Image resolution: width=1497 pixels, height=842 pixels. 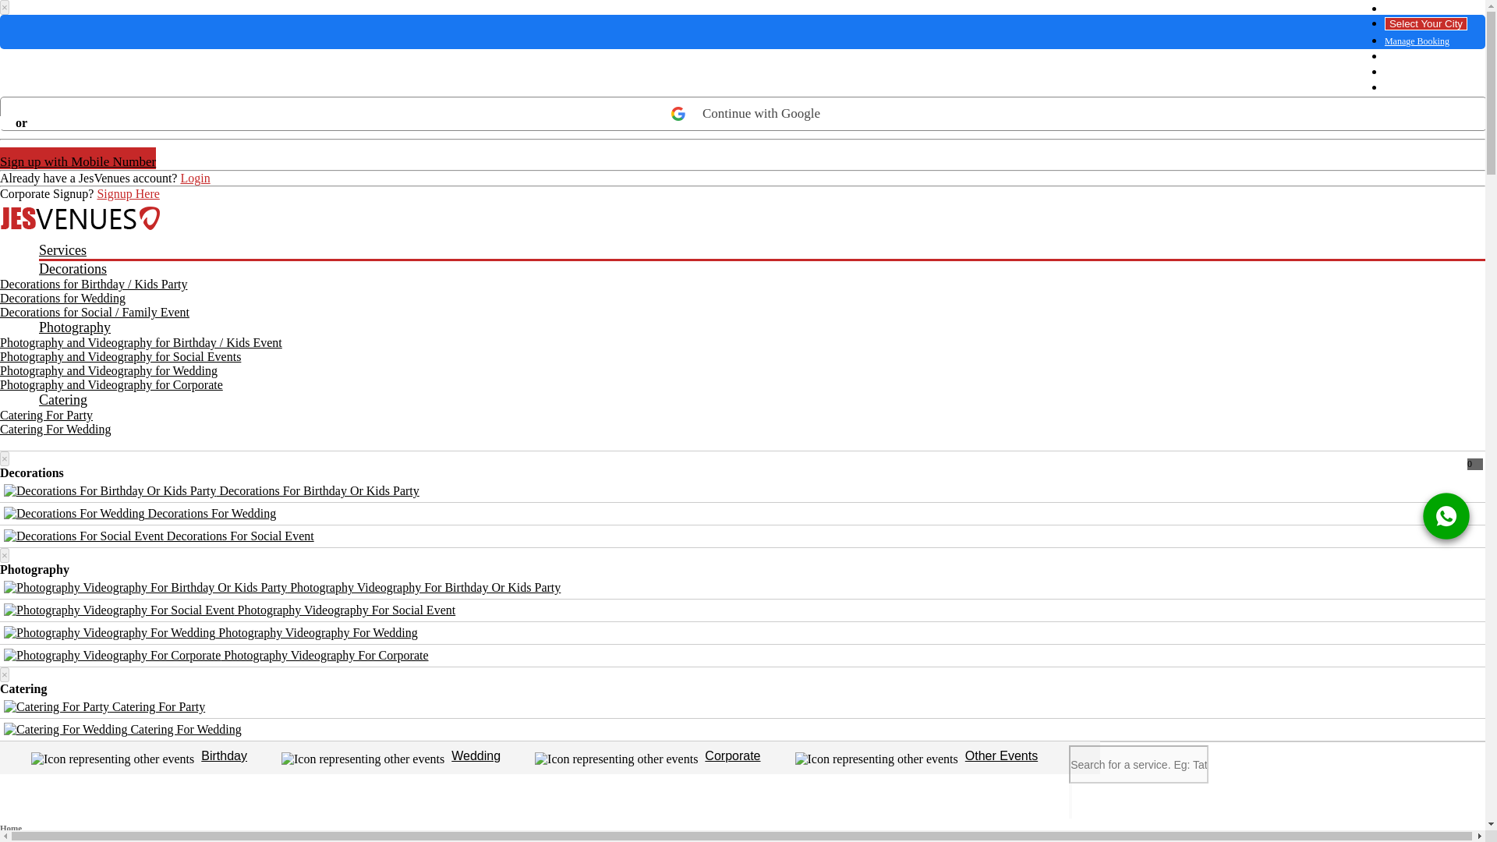 I want to click on Decorations for Wedding, so click(x=62, y=298).